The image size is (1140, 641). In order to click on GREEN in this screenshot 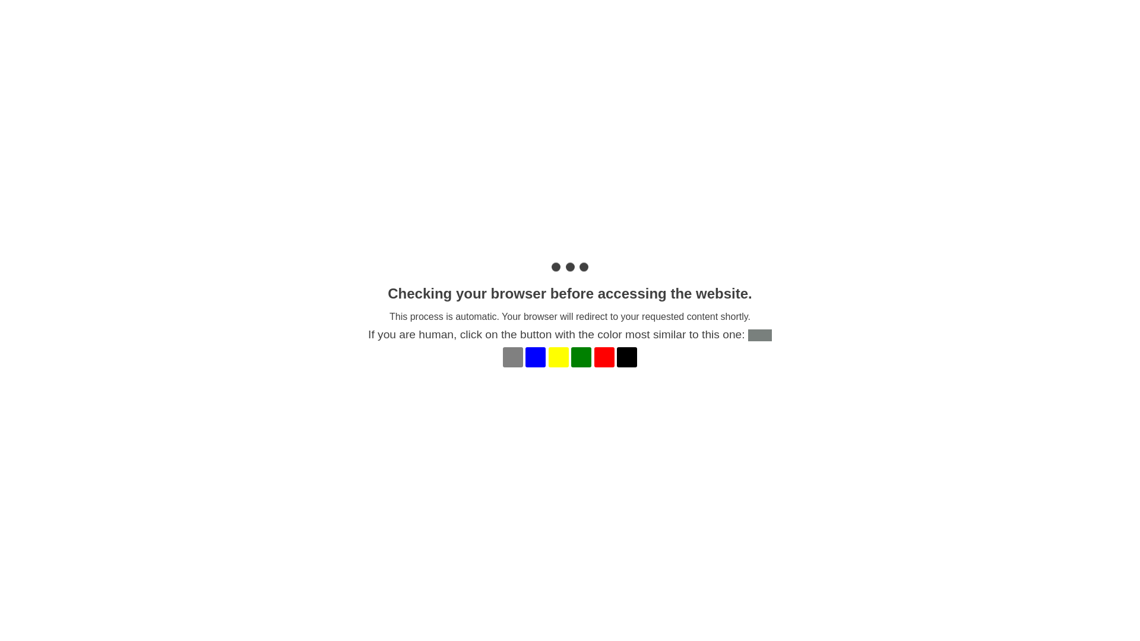, I will do `click(581, 357)`.